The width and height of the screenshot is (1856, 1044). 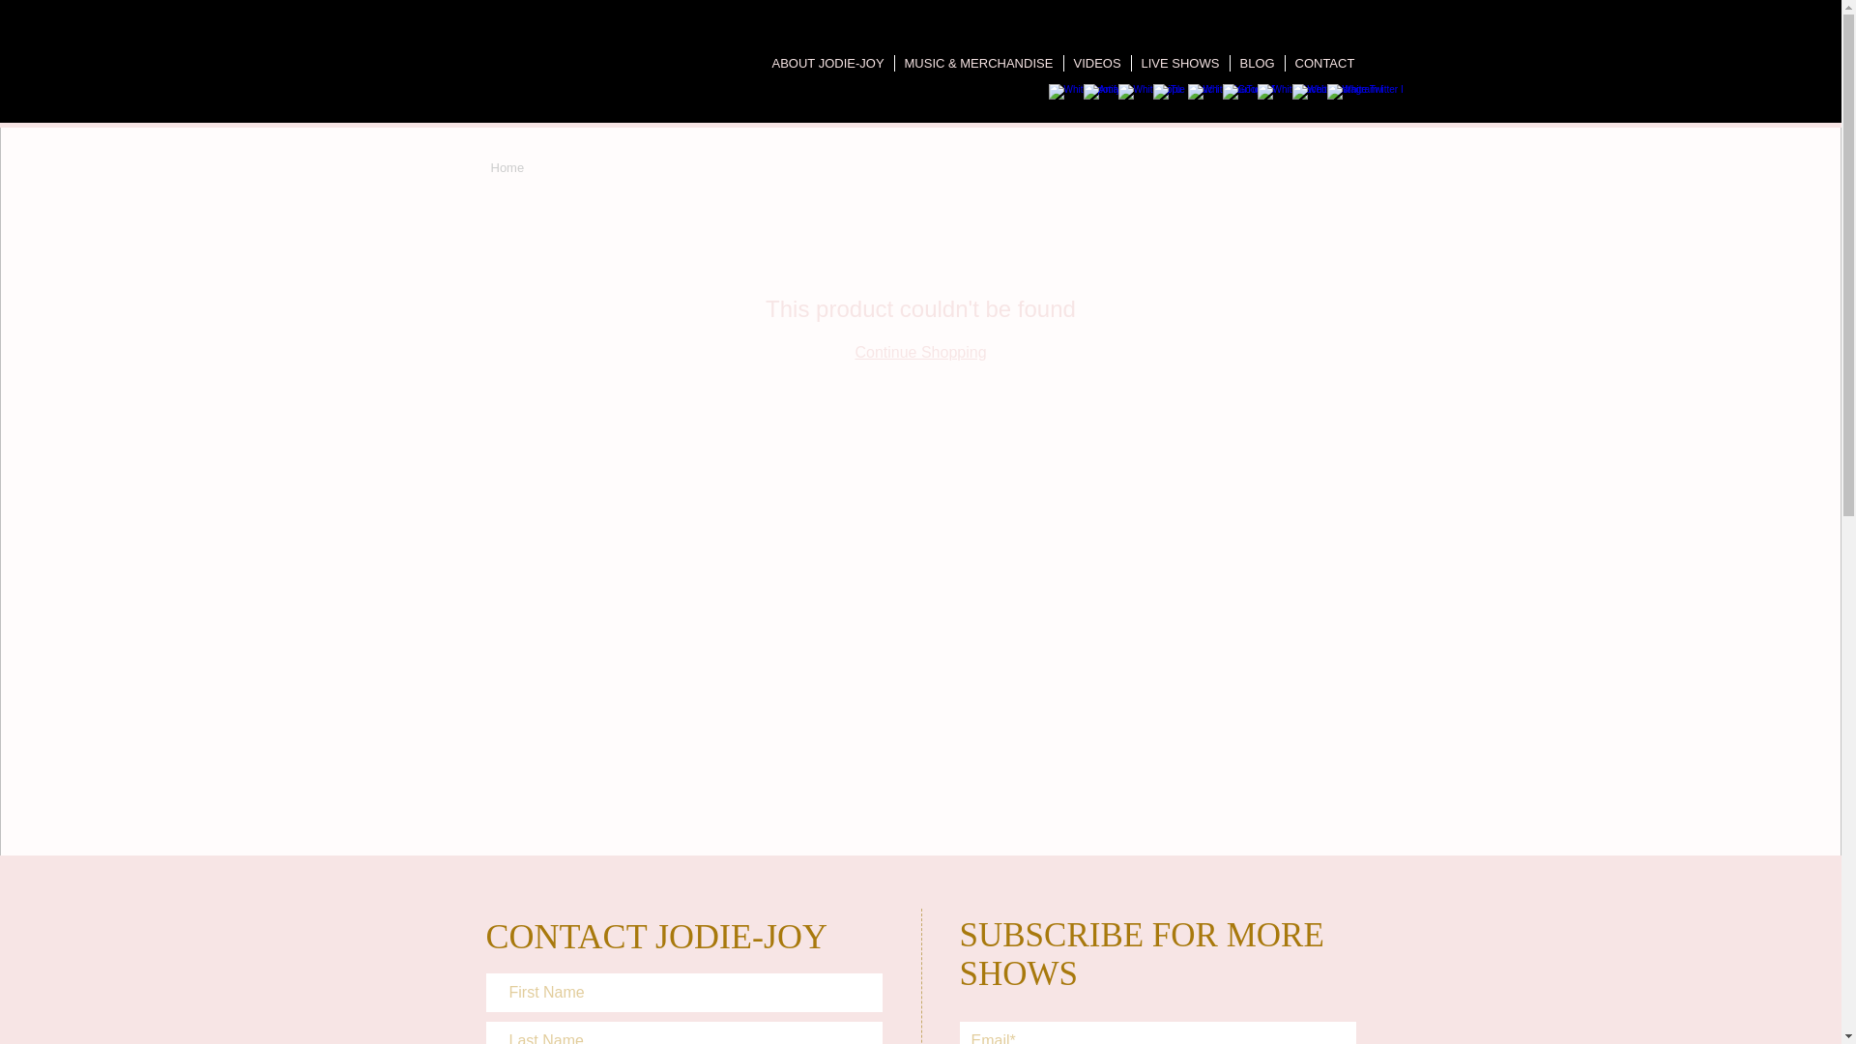 What do you see at coordinates (979, 64) in the screenshot?
I see `MUSIC & MERCHANDISE` at bounding box center [979, 64].